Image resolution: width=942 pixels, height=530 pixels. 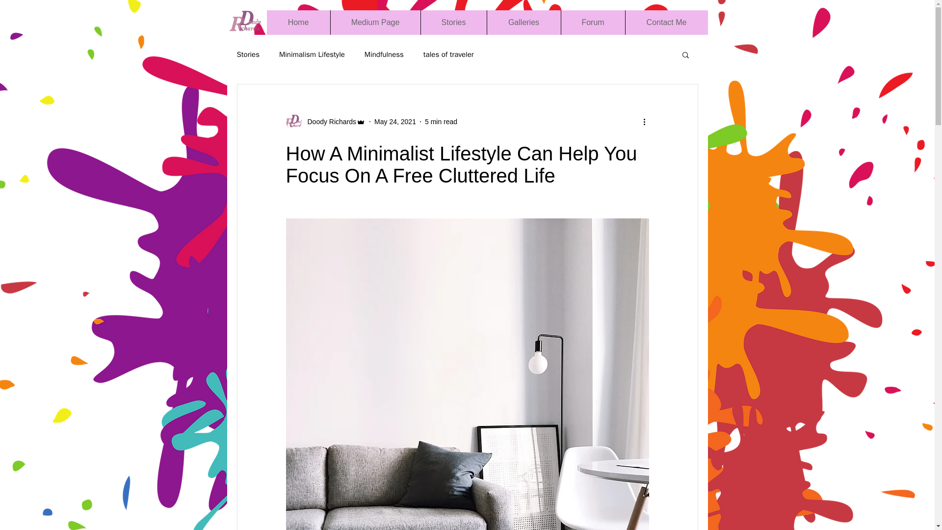 I want to click on Forum, so click(x=592, y=23).